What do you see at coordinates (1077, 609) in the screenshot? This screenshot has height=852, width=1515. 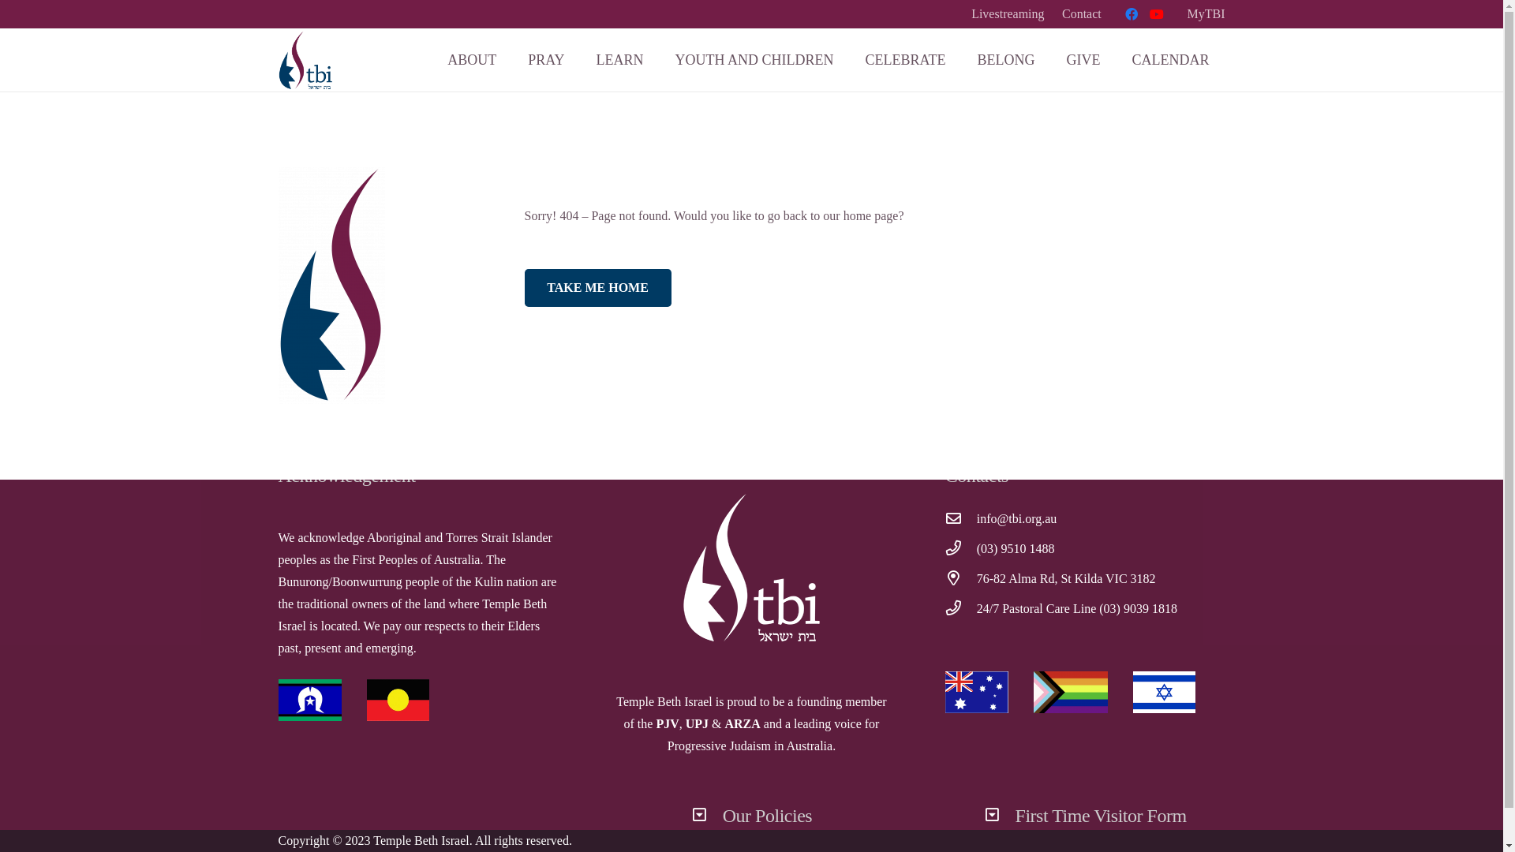 I see `24/7 Pastoral Care Line (03) 9039 1818` at bounding box center [1077, 609].